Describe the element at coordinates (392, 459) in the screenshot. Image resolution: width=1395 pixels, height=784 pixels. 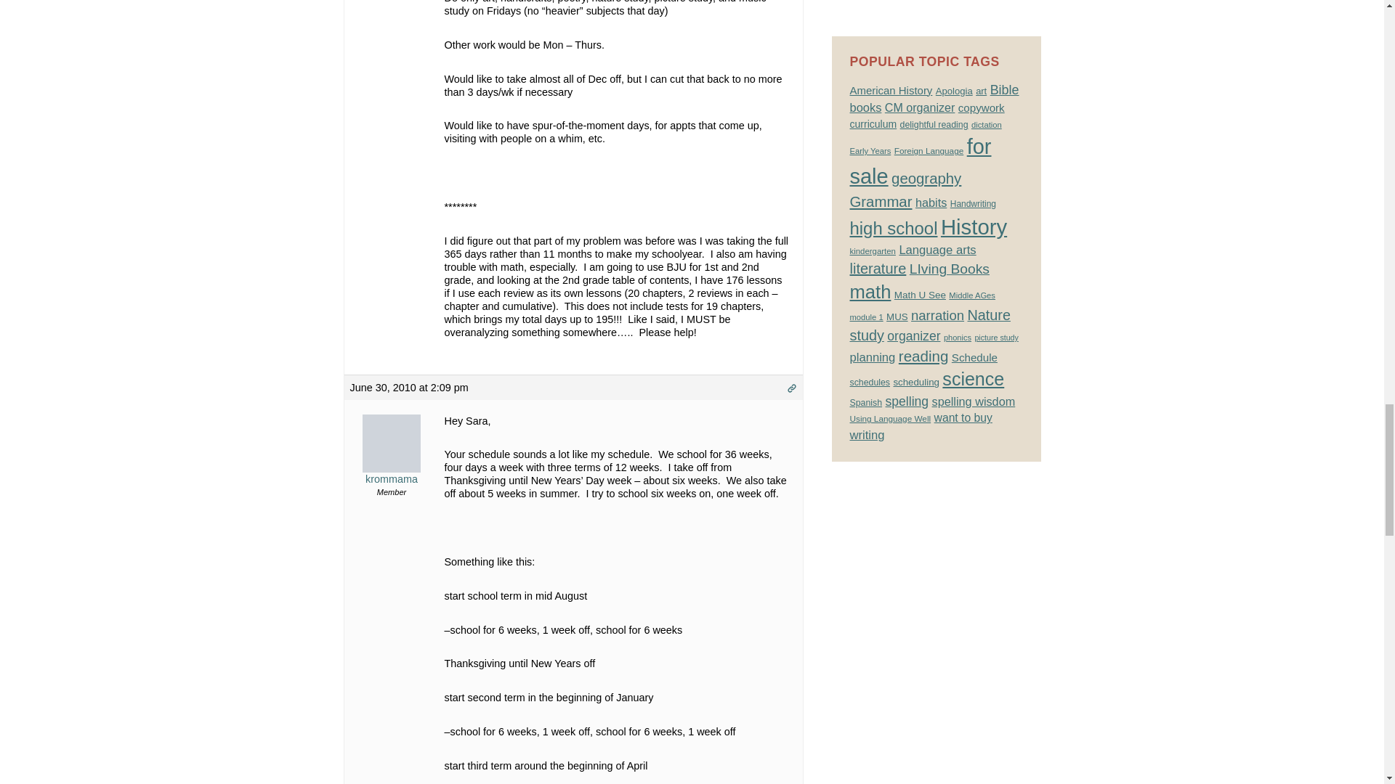
I see `View krommama's profile` at that location.